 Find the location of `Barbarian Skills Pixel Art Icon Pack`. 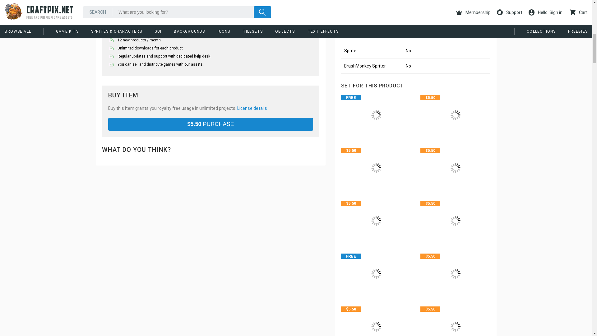

Barbarian Skills Pixel Art Icon Pack is located at coordinates (455, 273).